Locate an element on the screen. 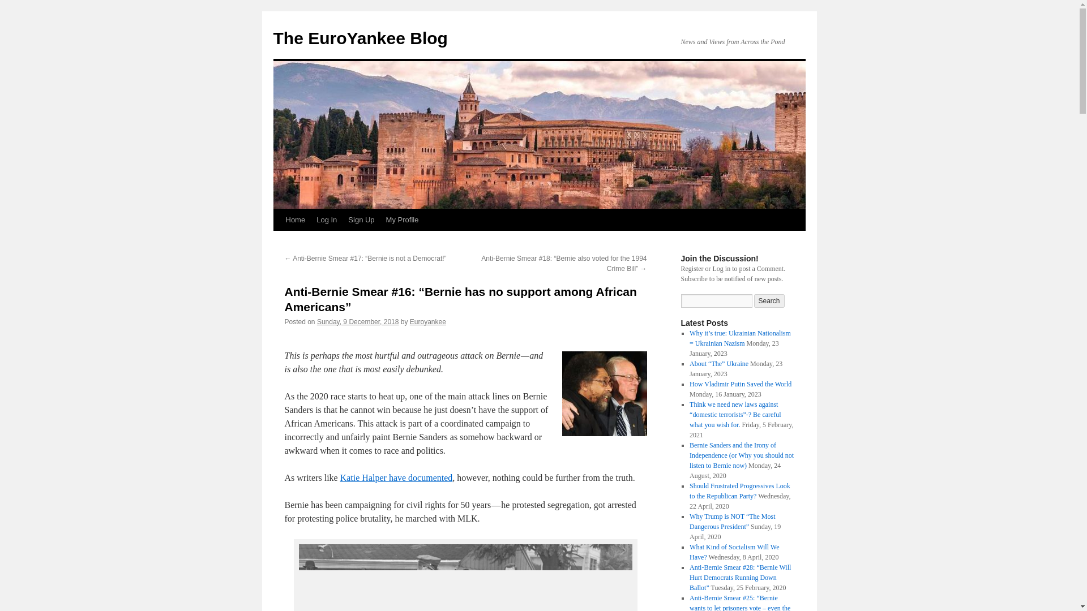  My Profile is located at coordinates (403, 220).